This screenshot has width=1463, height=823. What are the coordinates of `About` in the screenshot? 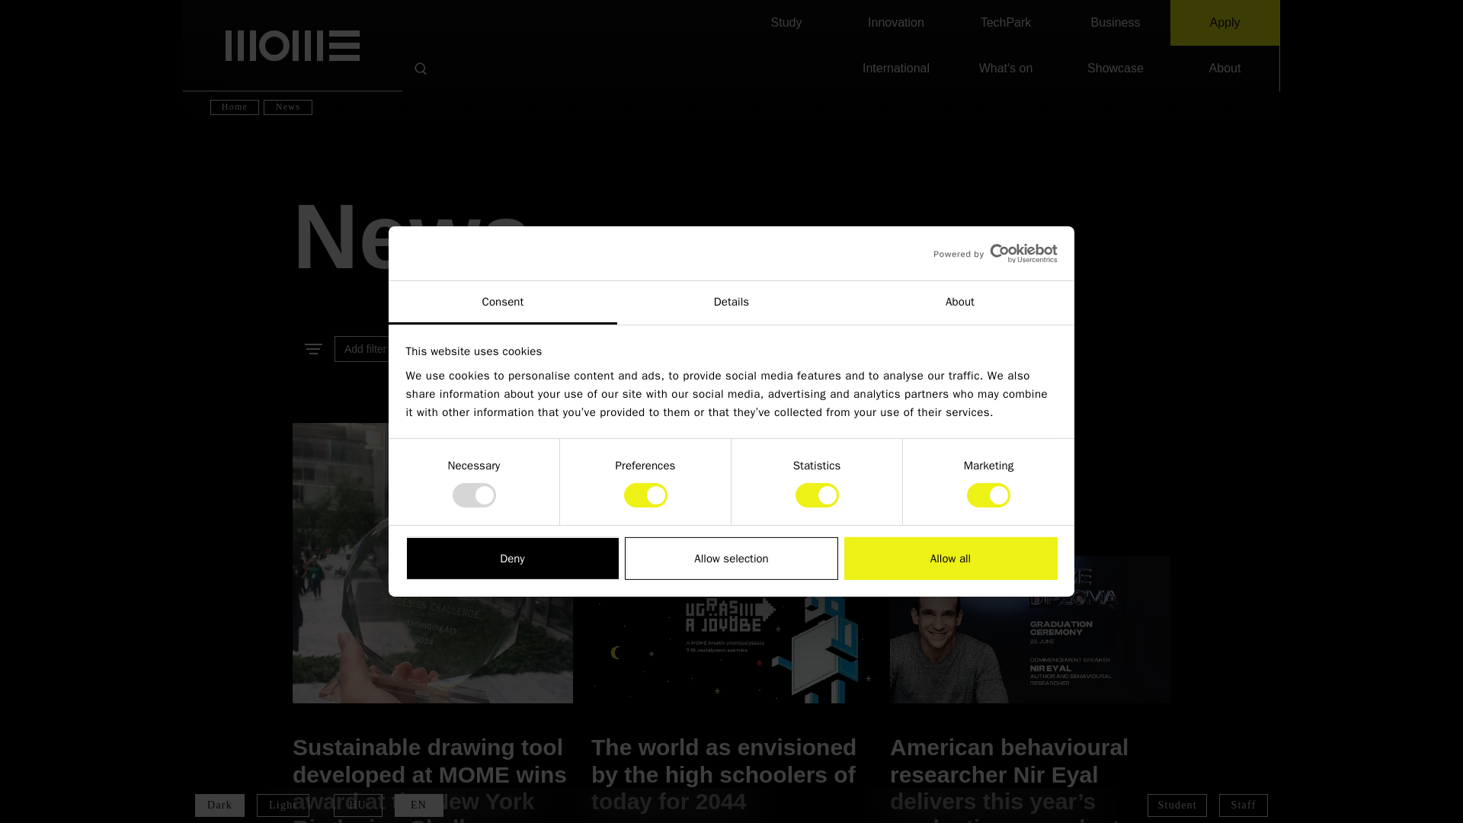 It's located at (959, 303).